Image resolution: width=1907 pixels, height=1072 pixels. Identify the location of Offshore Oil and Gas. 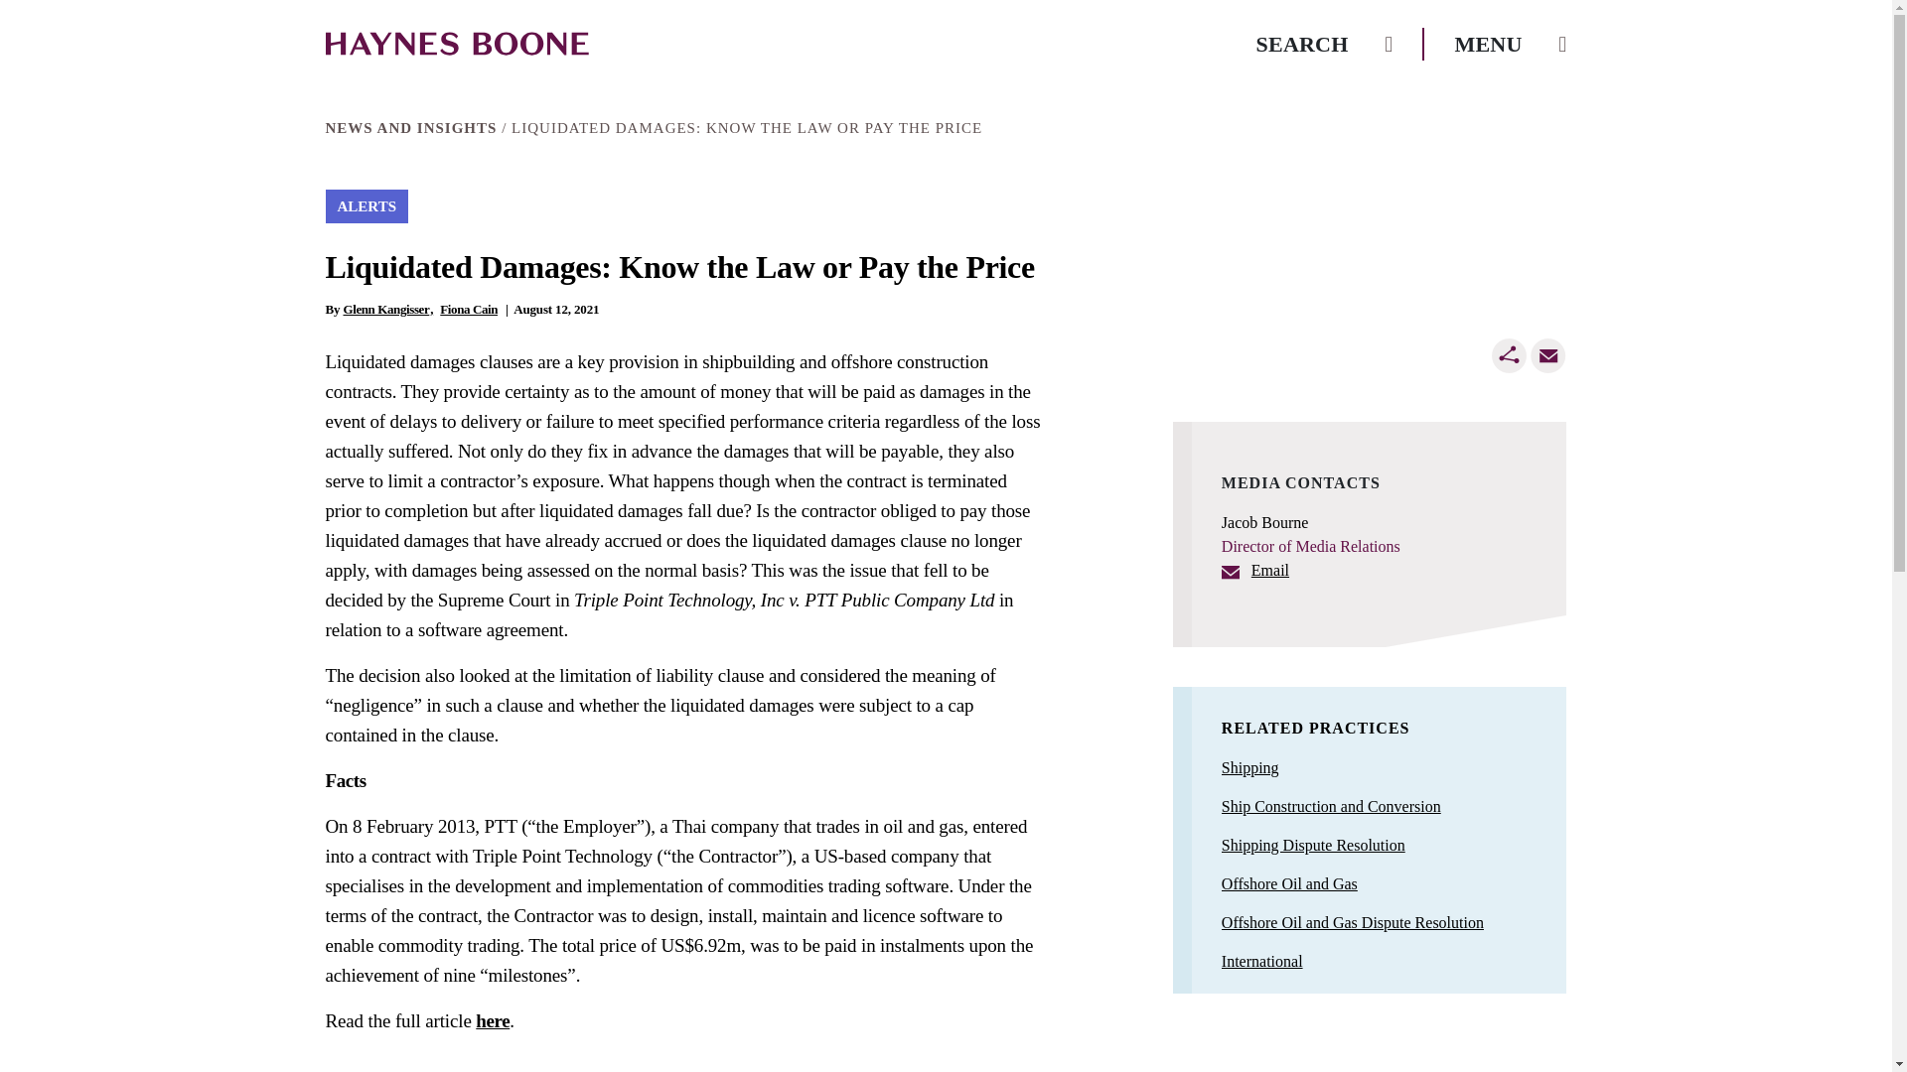
(1289, 883).